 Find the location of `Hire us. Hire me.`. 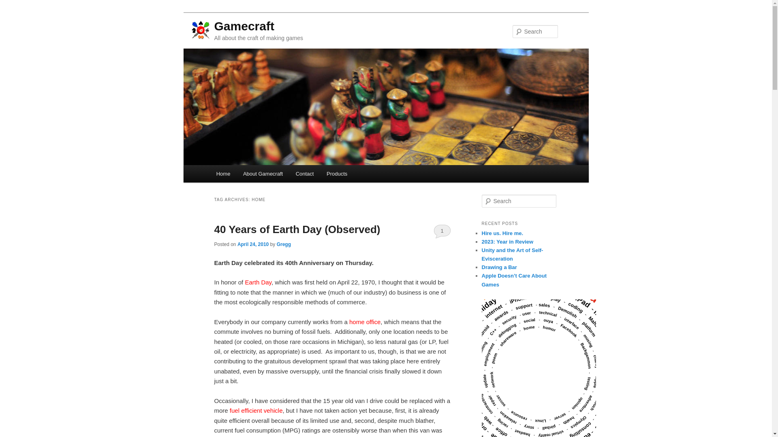

Hire us. Hire me. is located at coordinates (502, 233).